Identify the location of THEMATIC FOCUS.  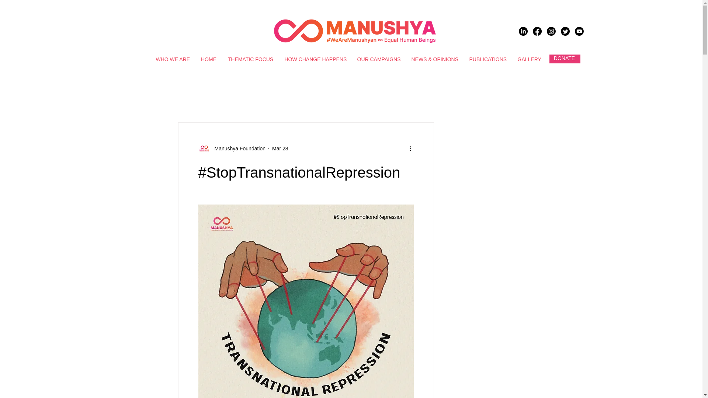
(250, 59).